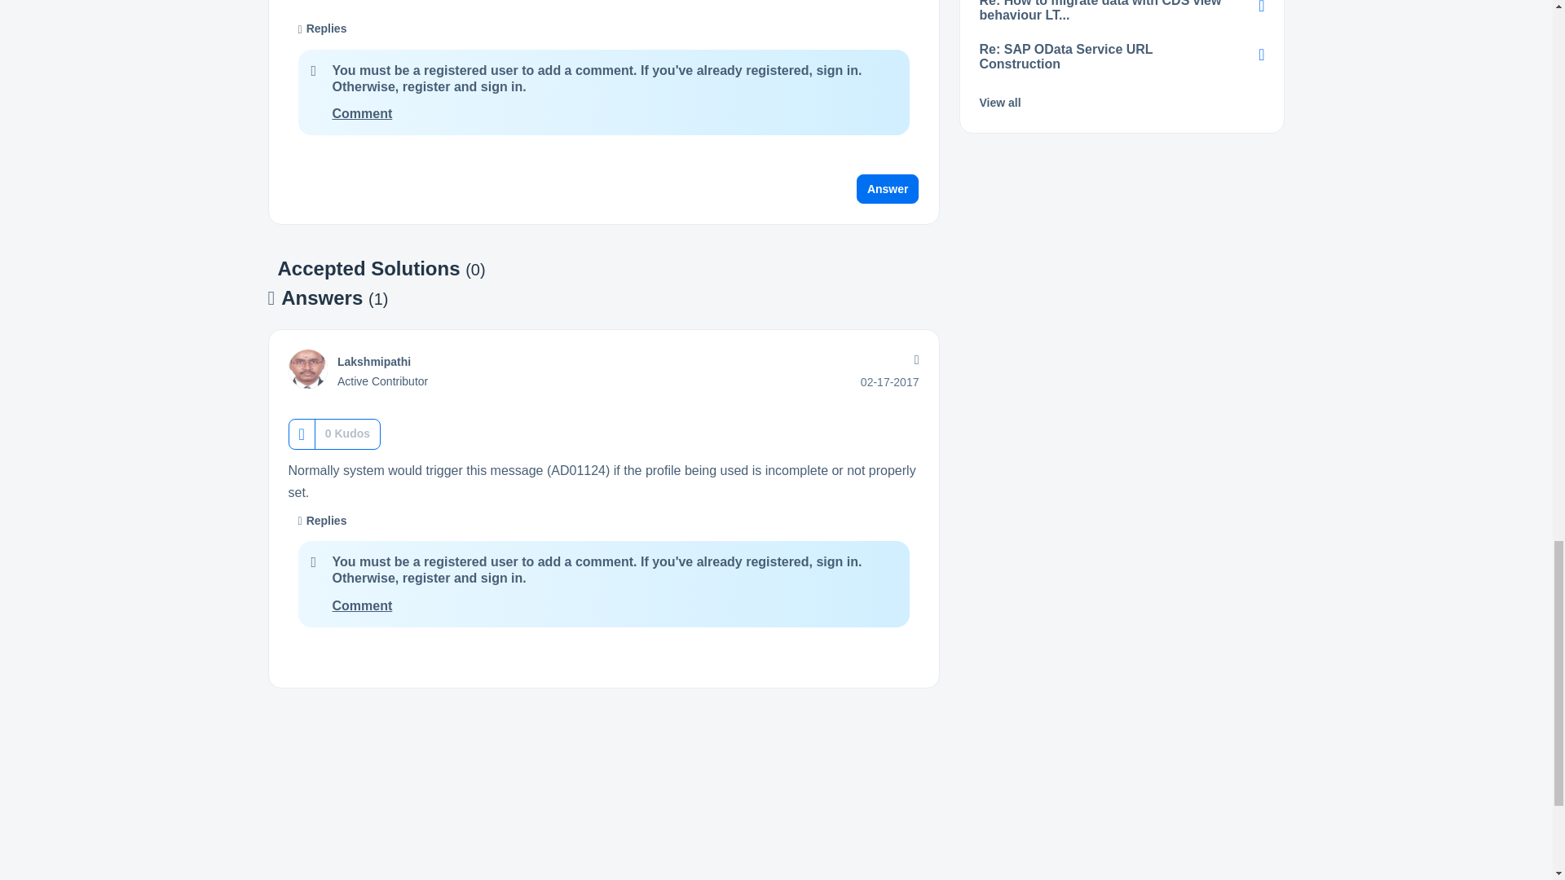 This screenshot has height=880, width=1565. What do you see at coordinates (373, 362) in the screenshot?
I see `Lakshmipathi` at bounding box center [373, 362].